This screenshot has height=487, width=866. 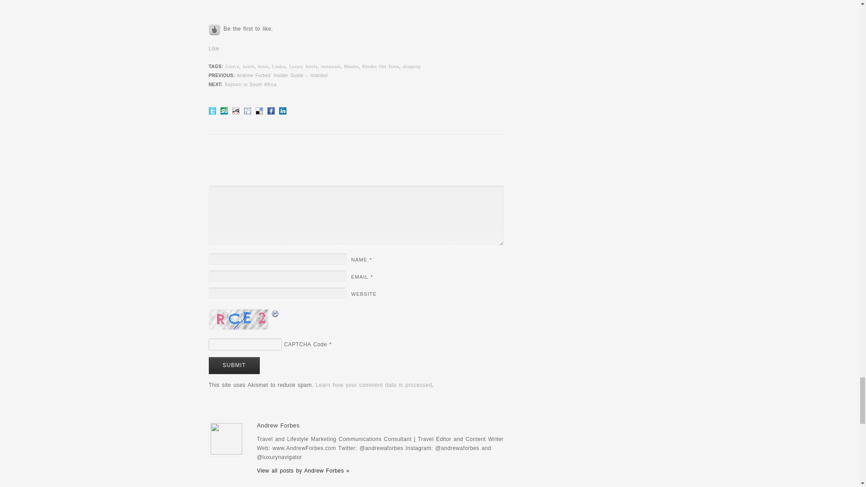 I want to click on Like, so click(x=214, y=49).